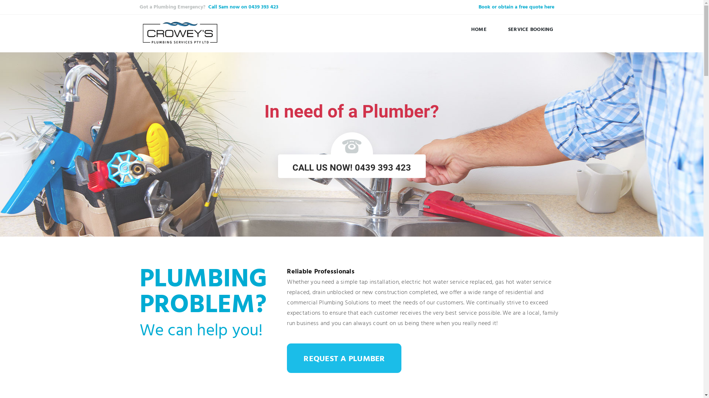 The image size is (709, 398). I want to click on SERVICE BOOKING, so click(531, 29).